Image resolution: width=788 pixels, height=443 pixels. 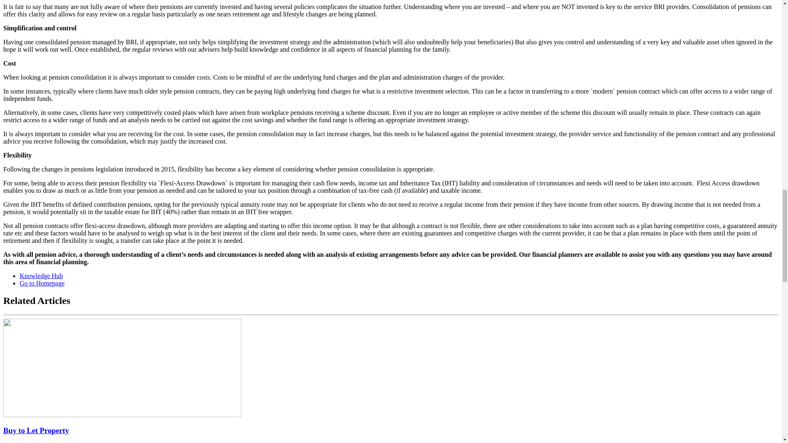 I want to click on Buy To Let Feature, so click(x=122, y=368).